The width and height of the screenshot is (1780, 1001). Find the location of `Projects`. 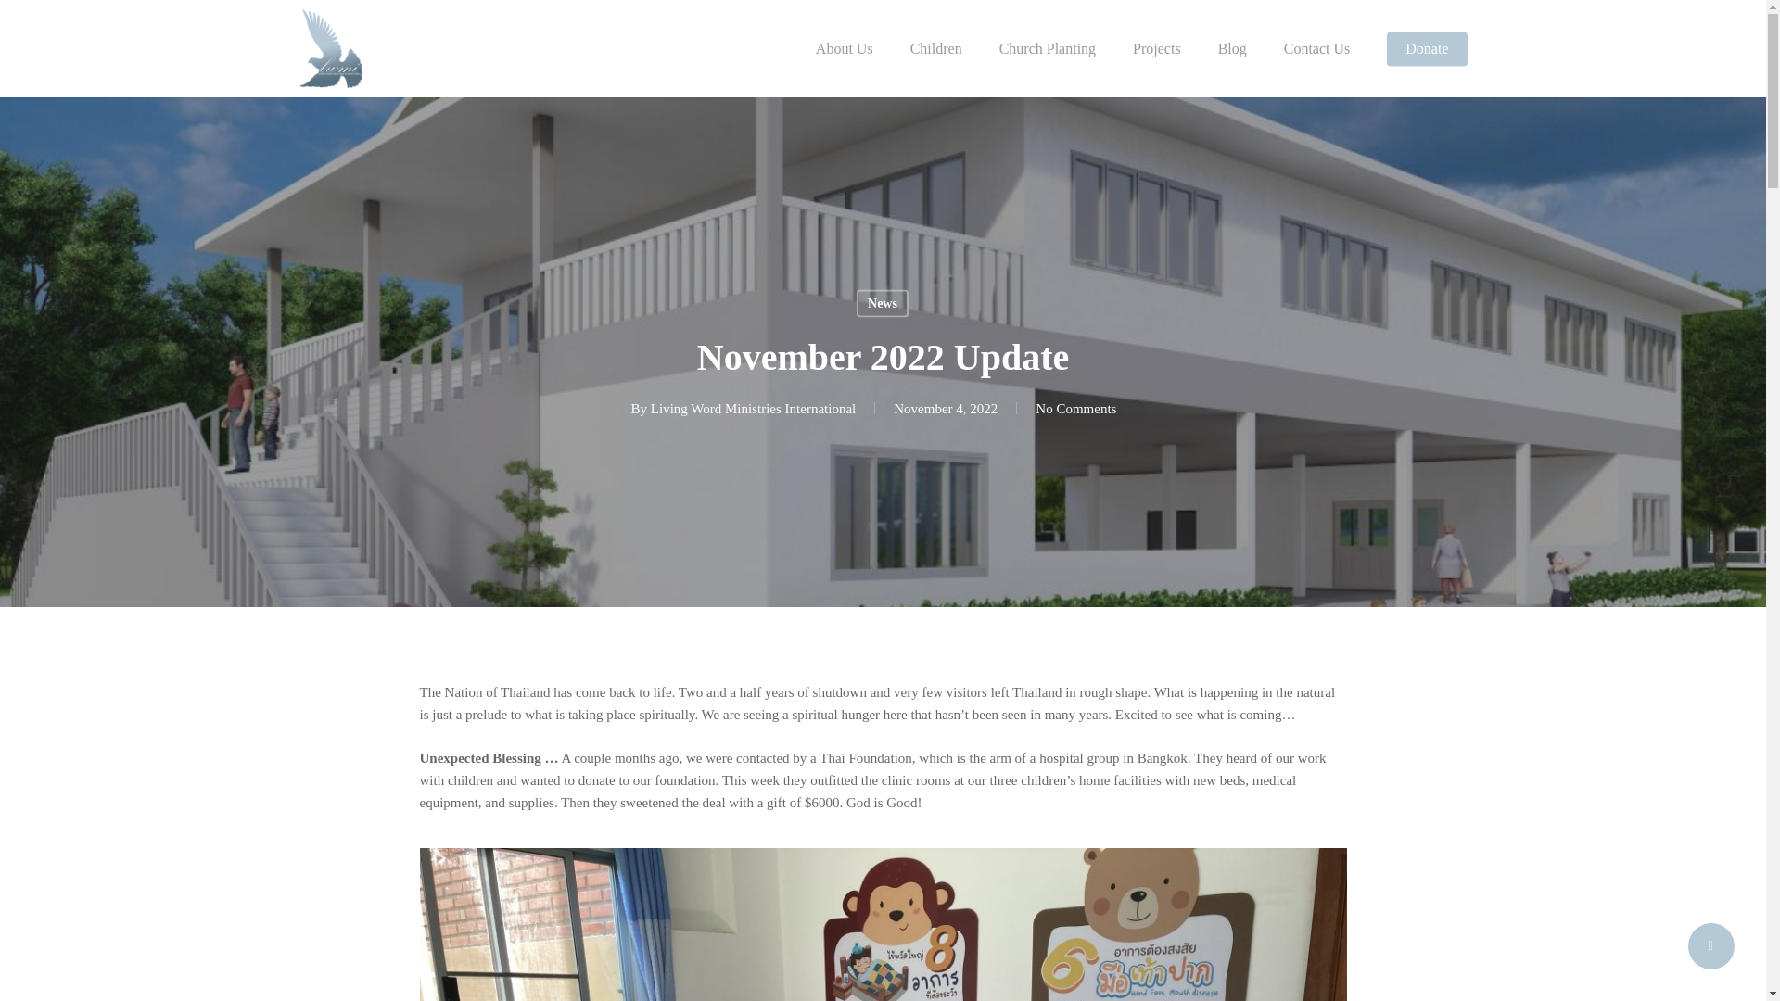

Projects is located at coordinates (1157, 48).